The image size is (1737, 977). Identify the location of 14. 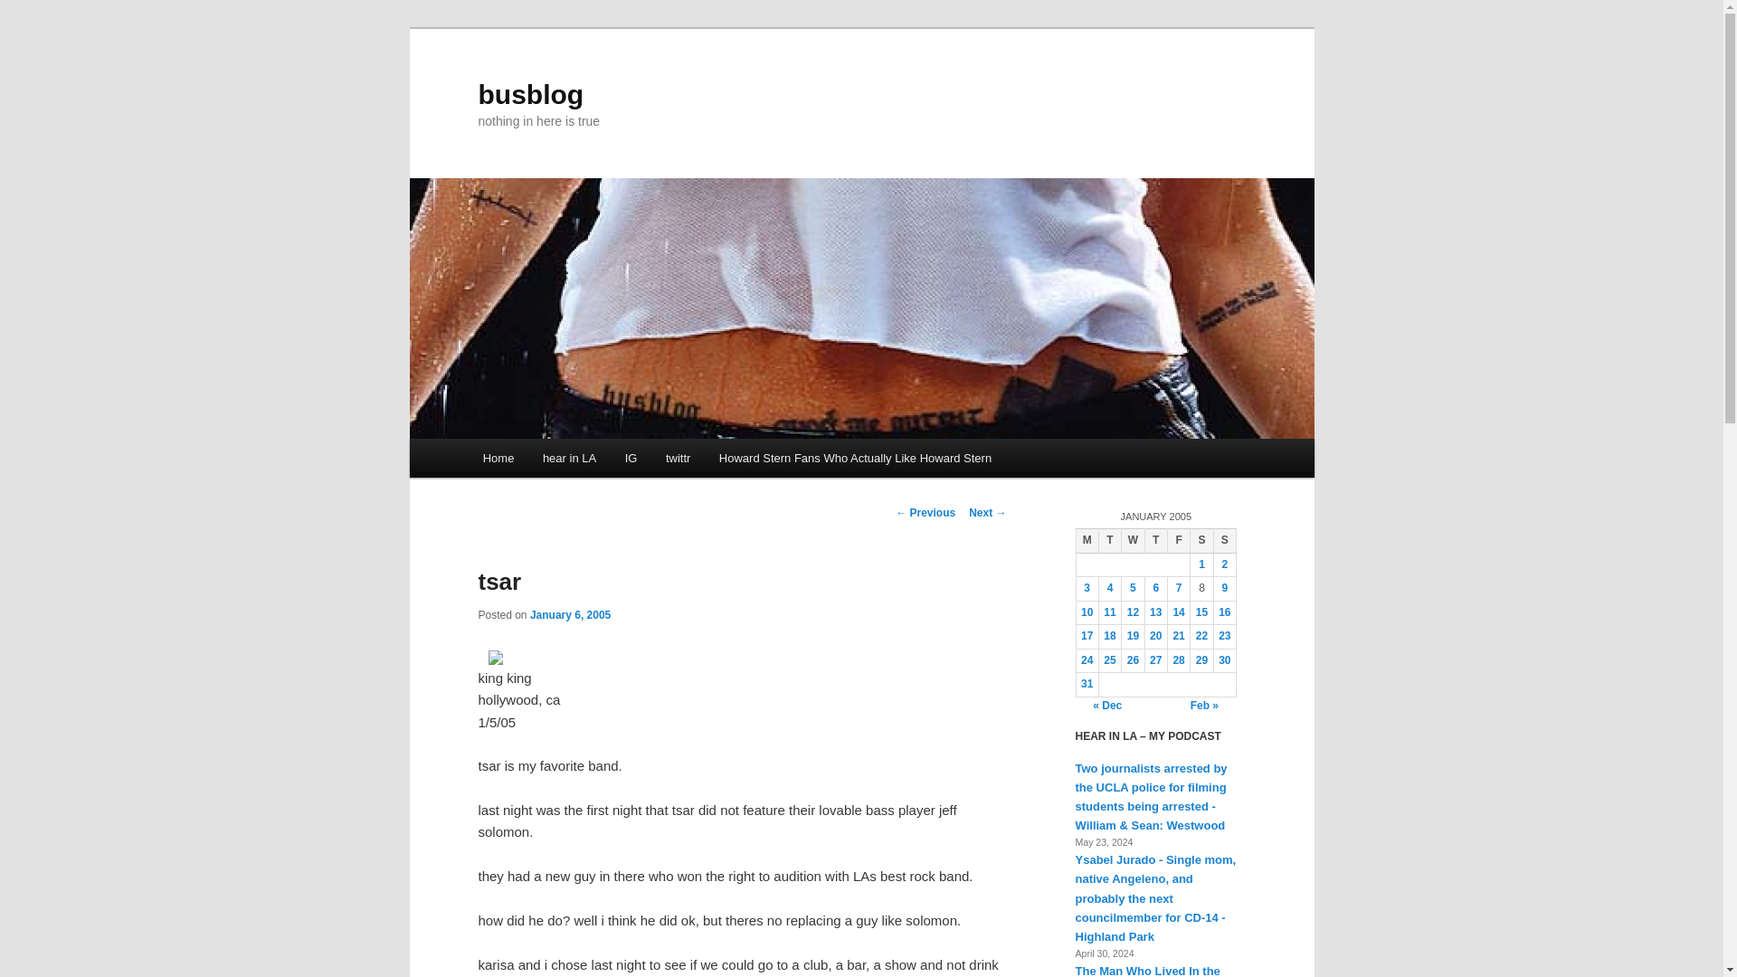
(1178, 612).